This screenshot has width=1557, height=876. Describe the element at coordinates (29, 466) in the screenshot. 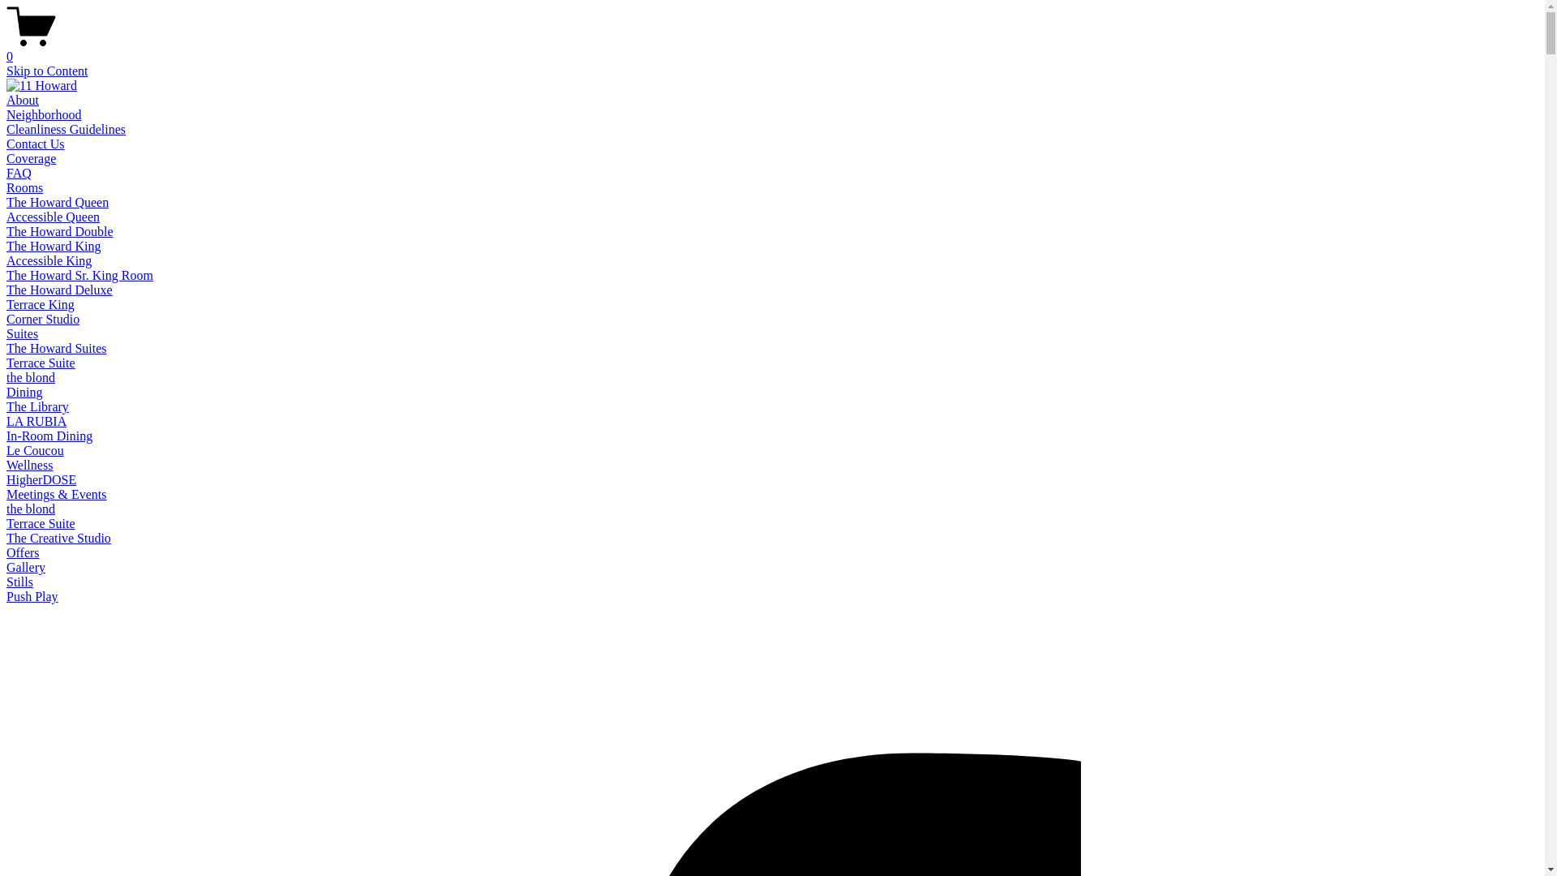

I see `Wellness` at that location.